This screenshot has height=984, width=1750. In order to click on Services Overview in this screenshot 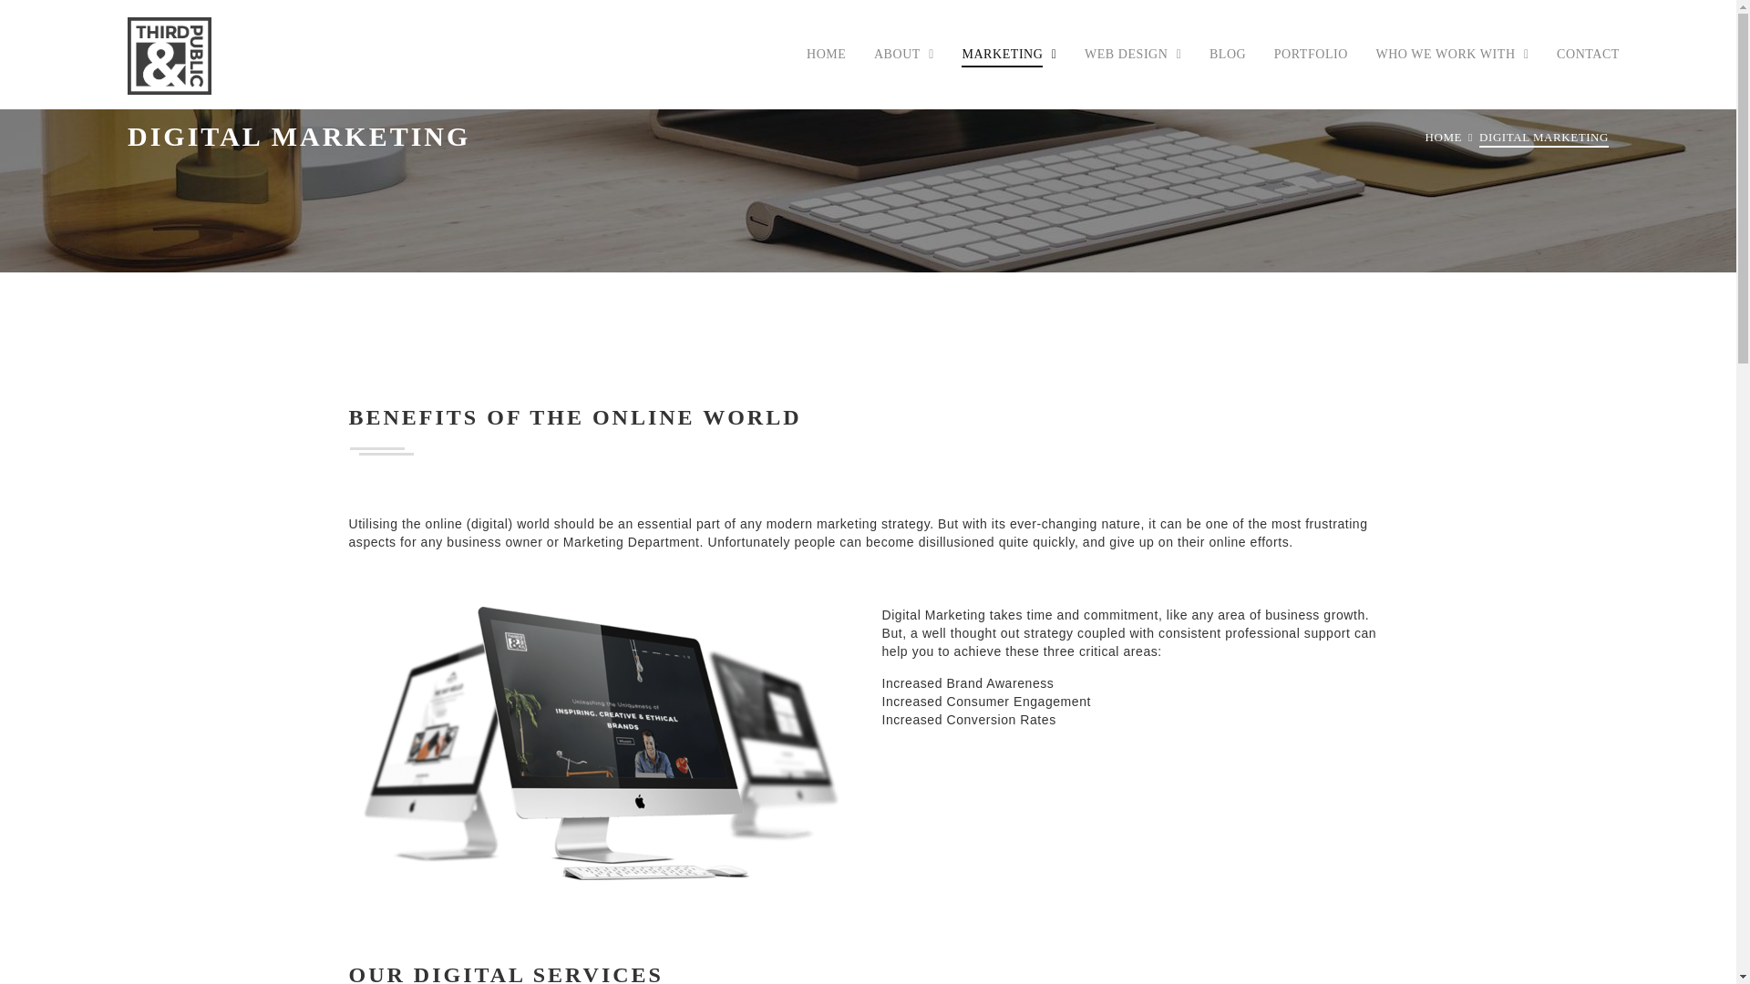, I will do `click(1064, 184)`.